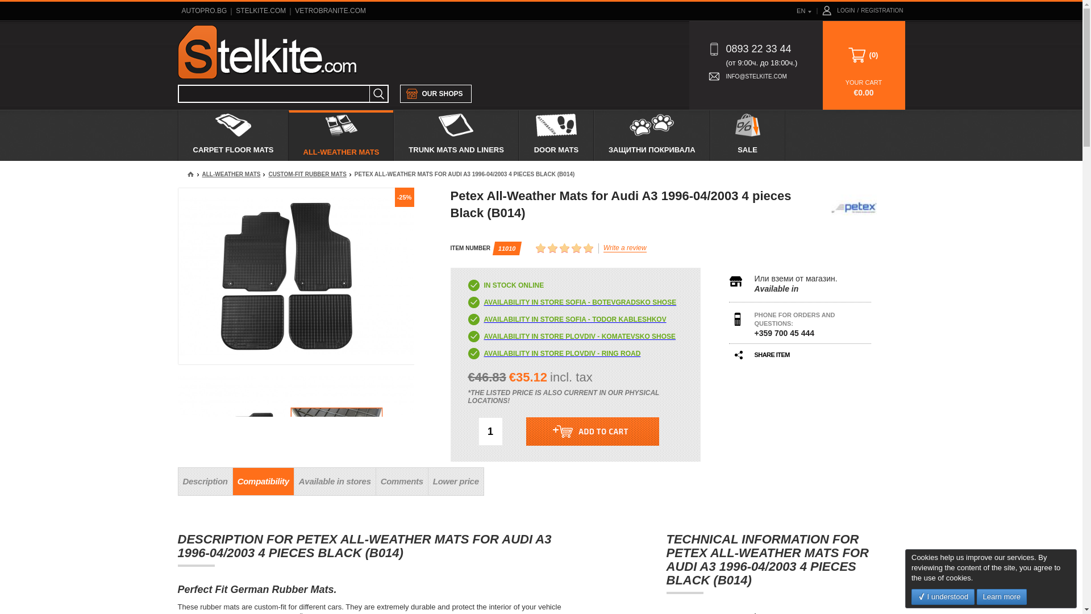 This screenshot has width=1091, height=614. I want to click on 0893 22 33 44, so click(749, 49).